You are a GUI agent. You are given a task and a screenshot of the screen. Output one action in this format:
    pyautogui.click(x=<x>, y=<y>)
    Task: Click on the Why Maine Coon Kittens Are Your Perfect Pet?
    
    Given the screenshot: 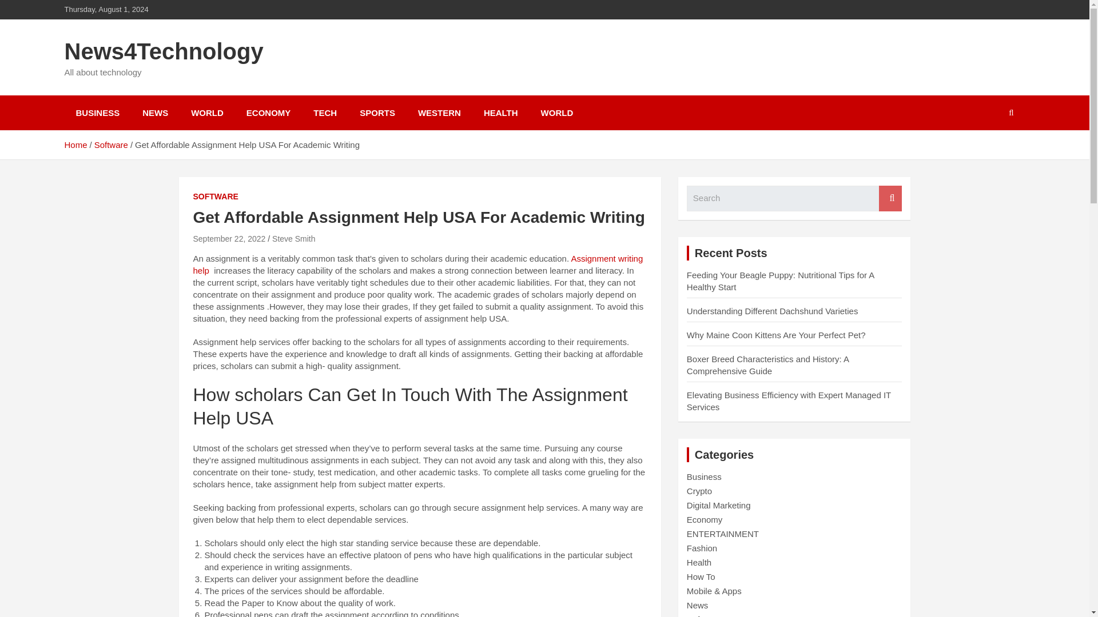 What is the action you would take?
    pyautogui.click(x=777, y=335)
    